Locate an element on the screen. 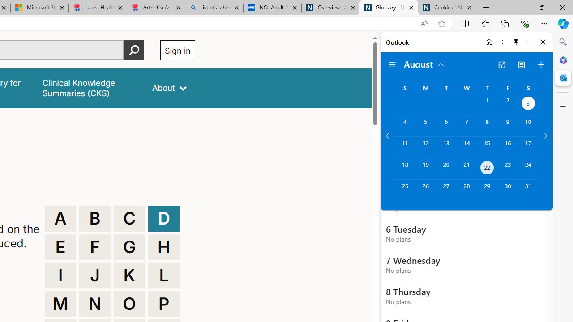  Collections is located at coordinates (505, 23).